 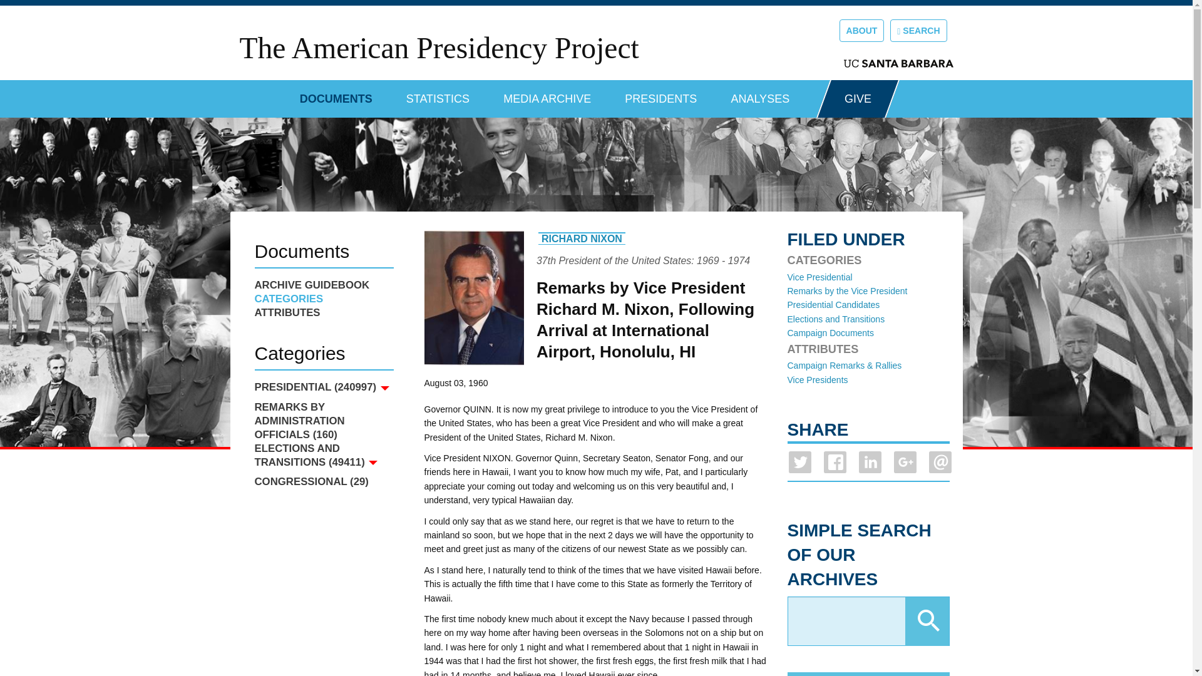 What do you see at coordinates (438, 94) in the screenshot?
I see `STATISTICS` at bounding box center [438, 94].